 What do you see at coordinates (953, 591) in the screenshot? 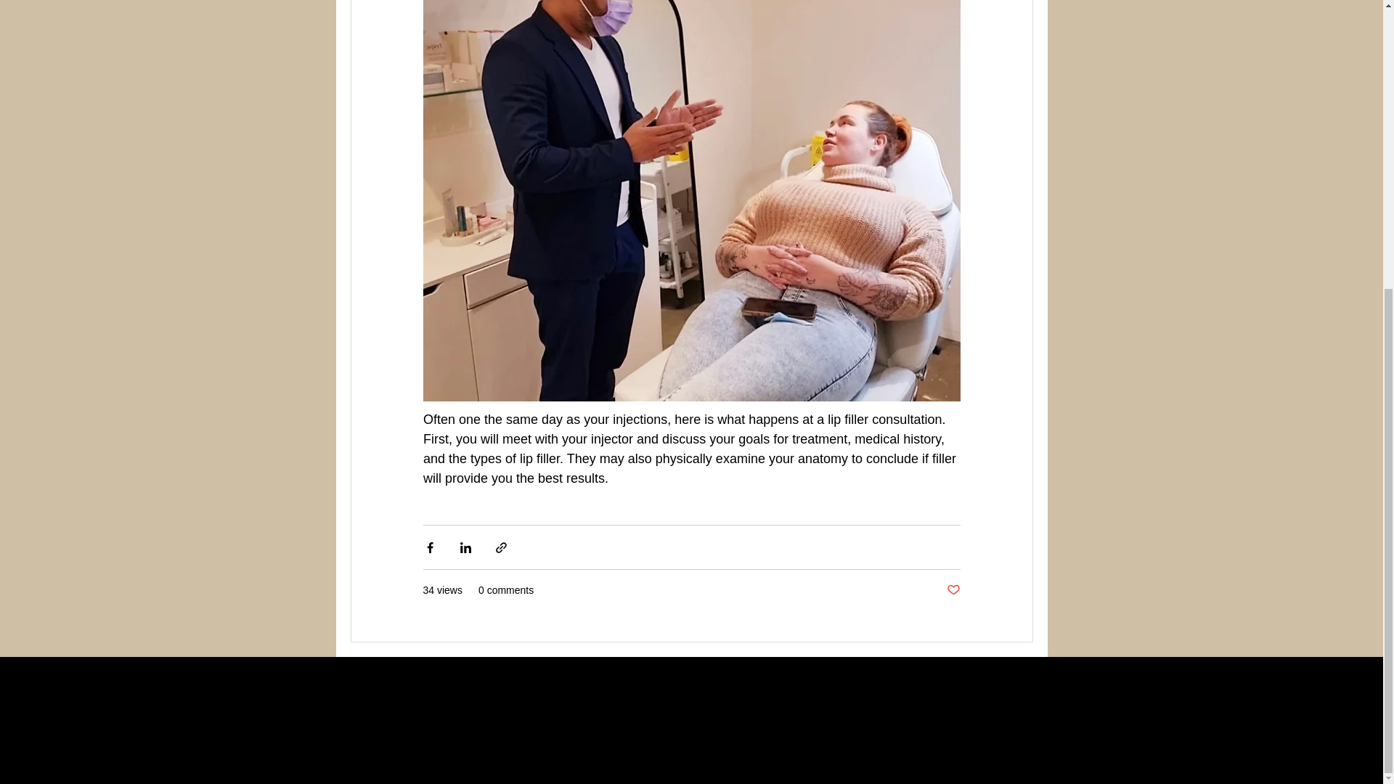
I see `Post not marked as liked` at bounding box center [953, 591].